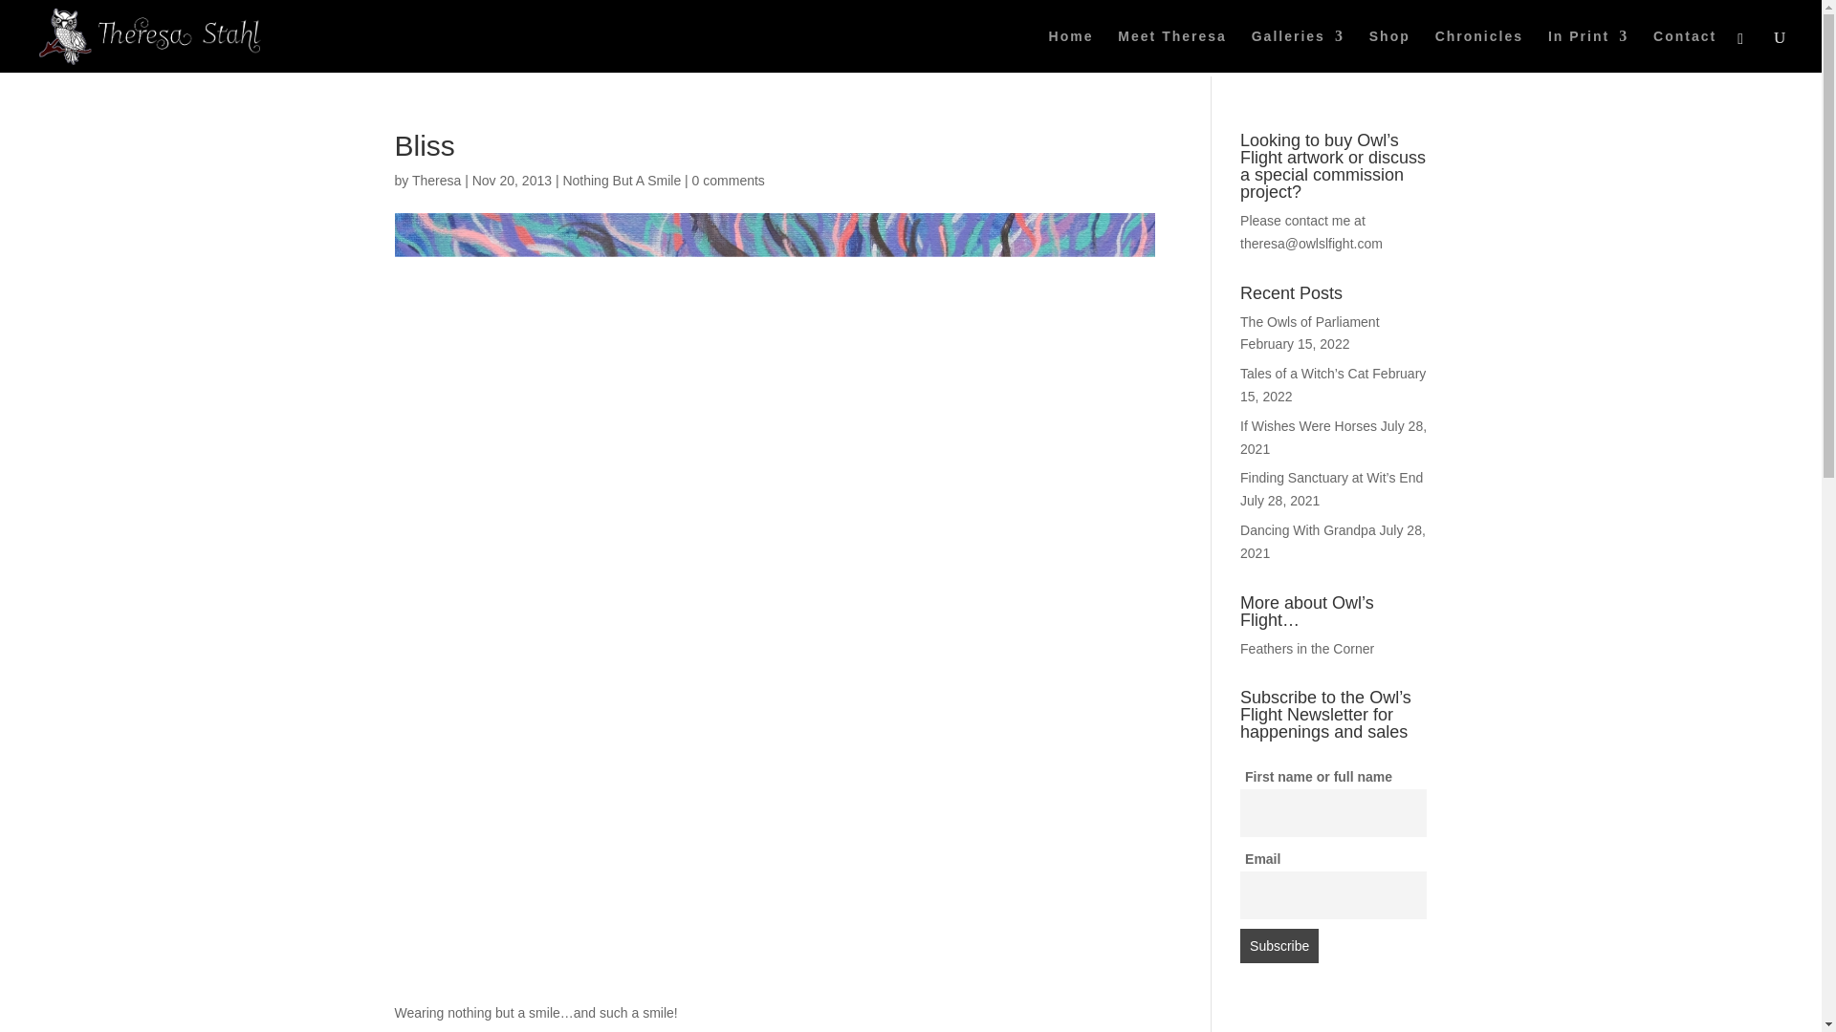 The width and height of the screenshot is (1836, 1032). What do you see at coordinates (1279, 946) in the screenshot?
I see `Subscribe` at bounding box center [1279, 946].